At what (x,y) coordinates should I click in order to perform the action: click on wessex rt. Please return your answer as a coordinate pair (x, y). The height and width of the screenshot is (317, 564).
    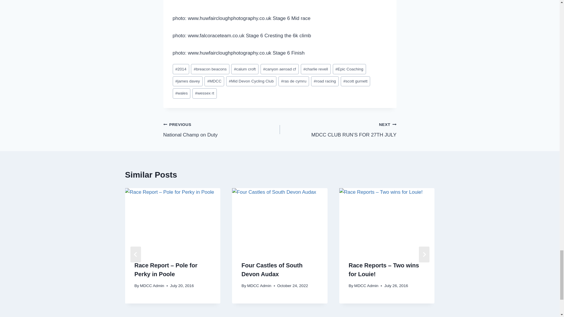
    Looking at the image, I should click on (204, 93).